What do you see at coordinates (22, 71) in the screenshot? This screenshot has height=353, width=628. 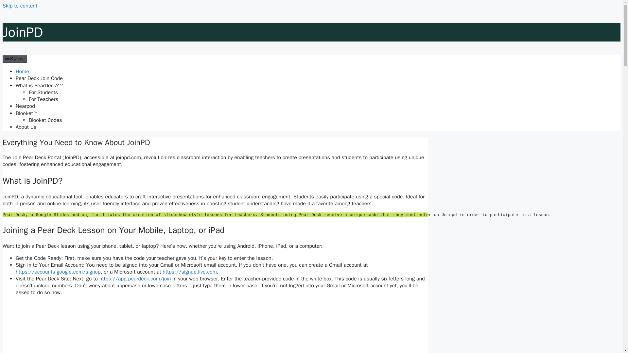 I see `Home` at bounding box center [22, 71].